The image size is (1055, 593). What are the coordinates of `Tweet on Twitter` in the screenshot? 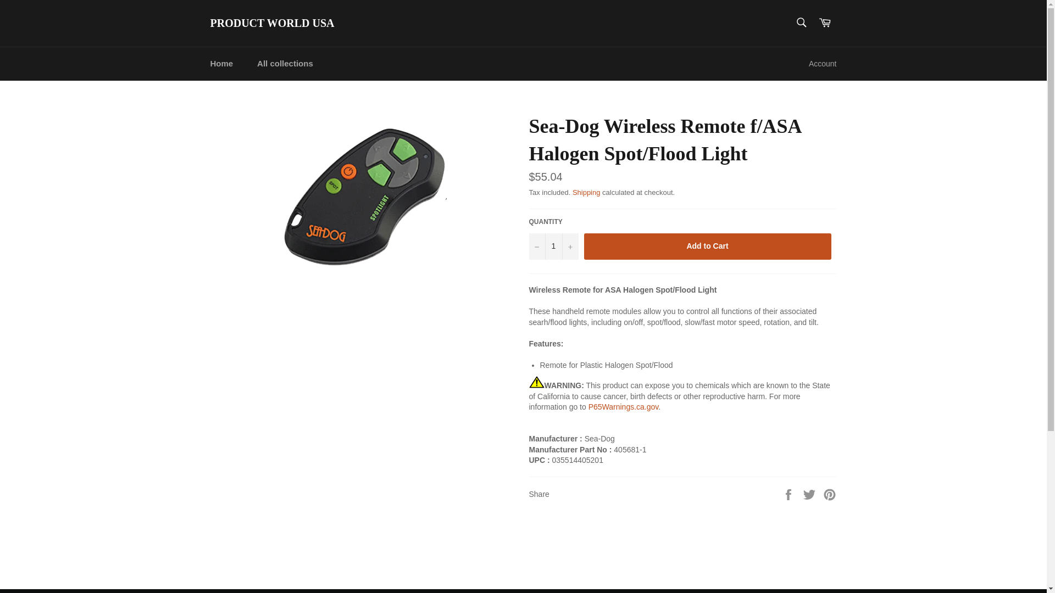 It's located at (810, 494).